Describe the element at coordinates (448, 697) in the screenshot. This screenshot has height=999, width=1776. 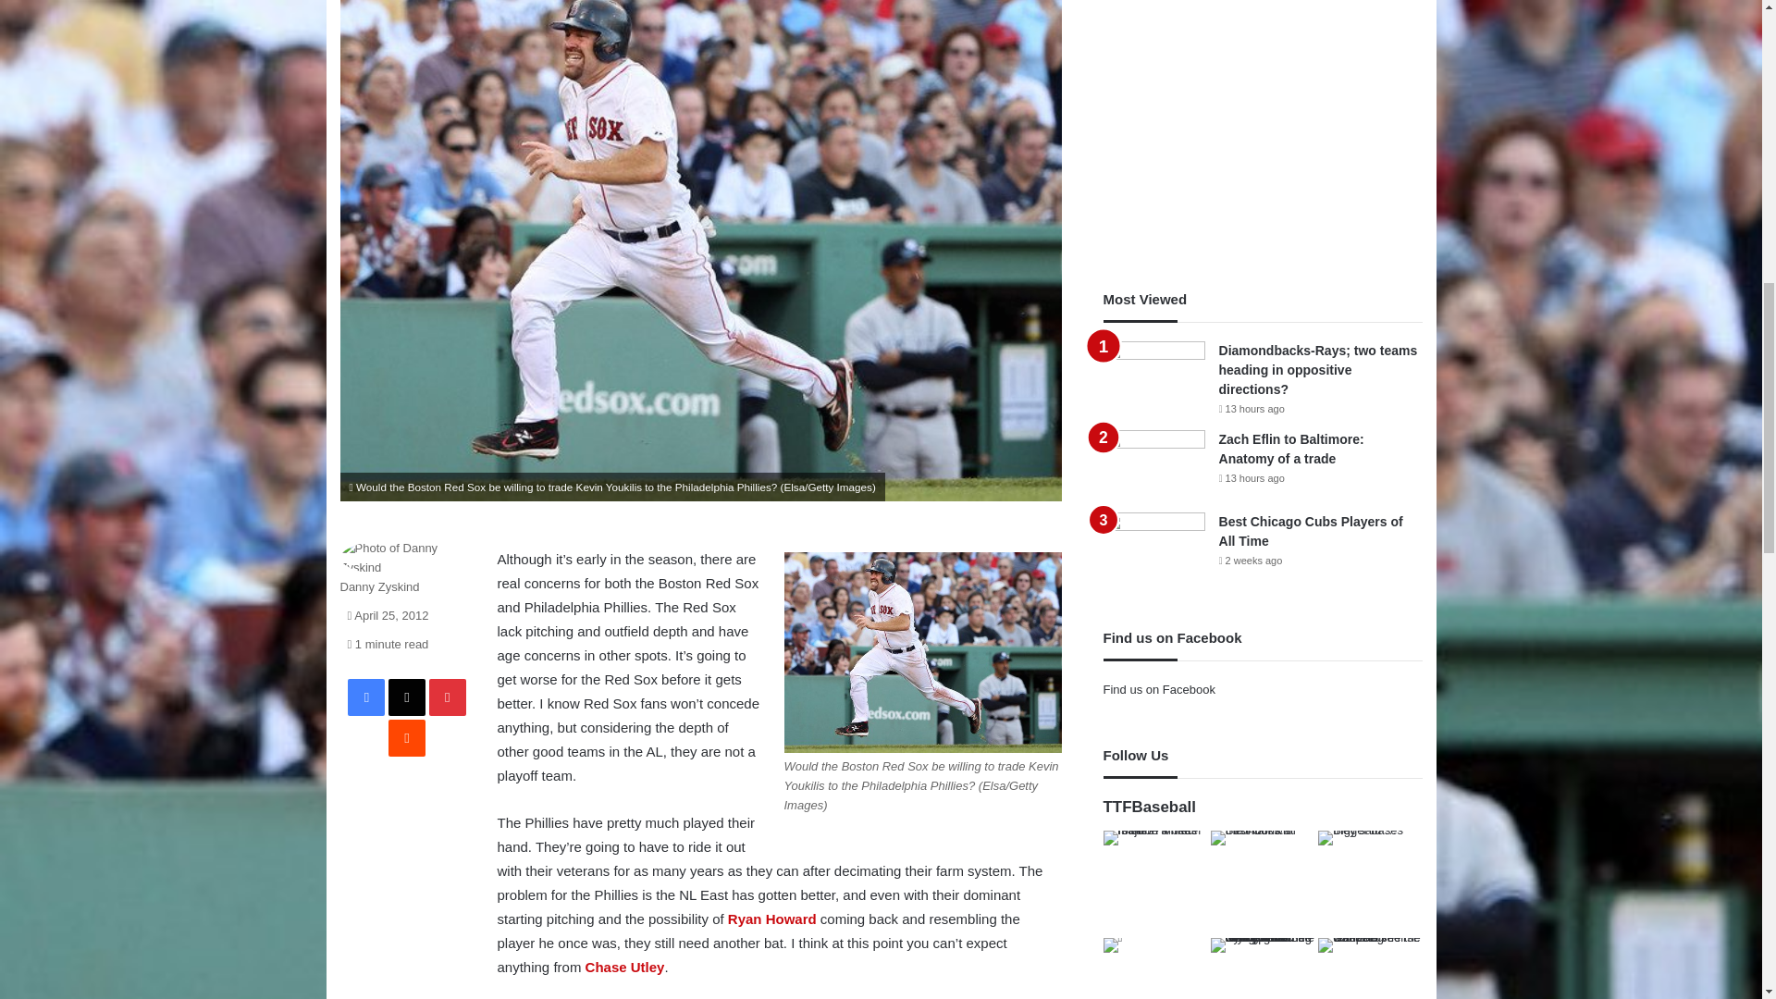
I see `Pinterest` at that location.